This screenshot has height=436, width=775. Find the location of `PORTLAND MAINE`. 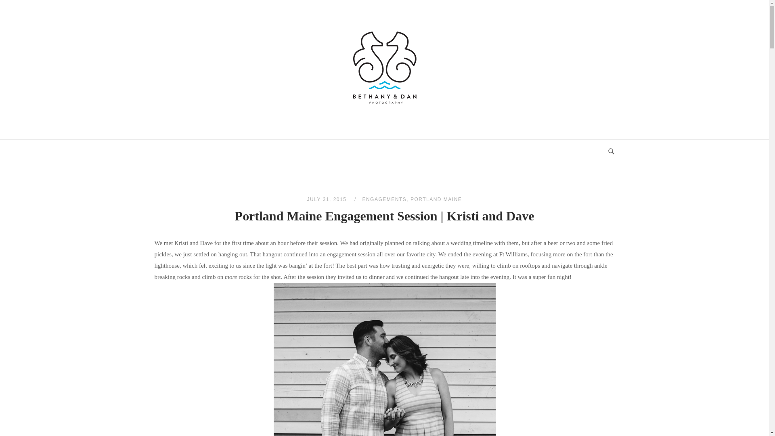

PORTLAND MAINE is located at coordinates (436, 199).